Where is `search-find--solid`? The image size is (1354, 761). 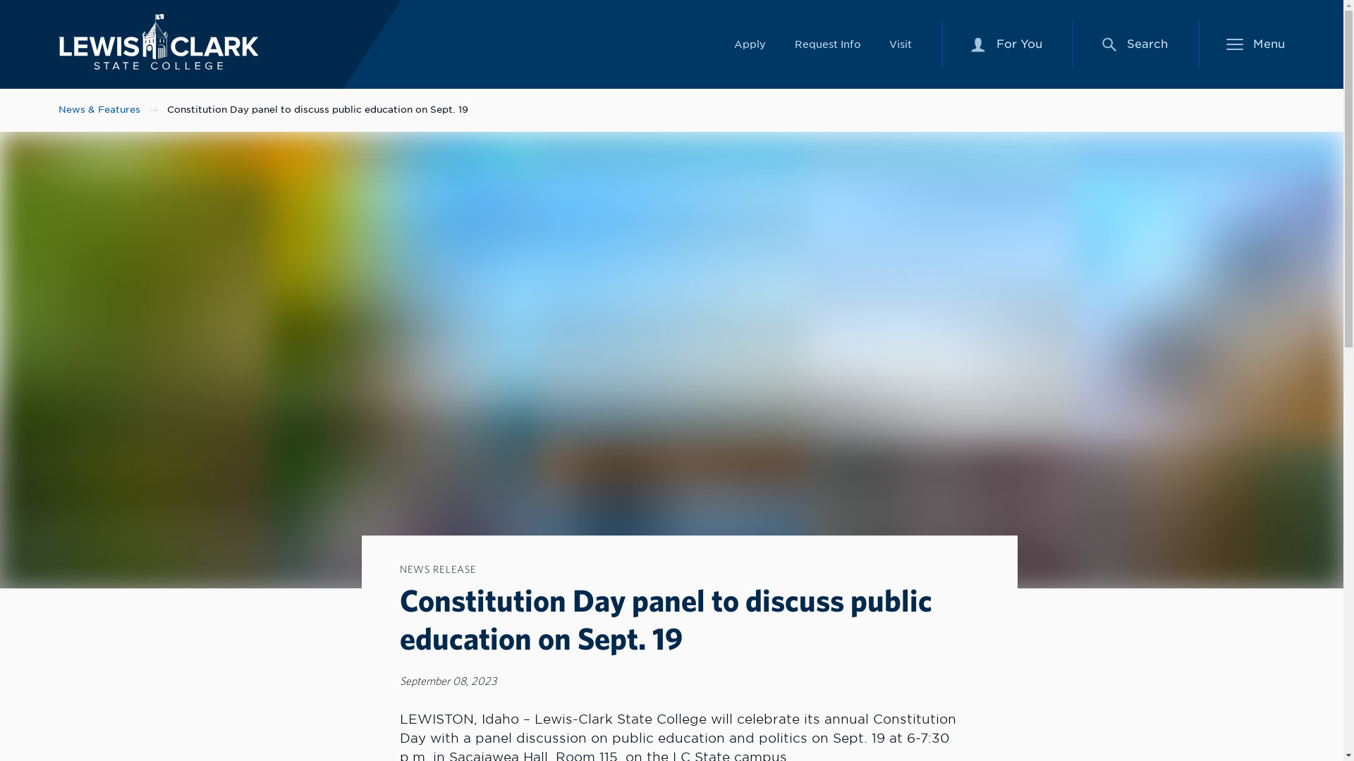
search-find--solid is located at coordinates (1006, 44).